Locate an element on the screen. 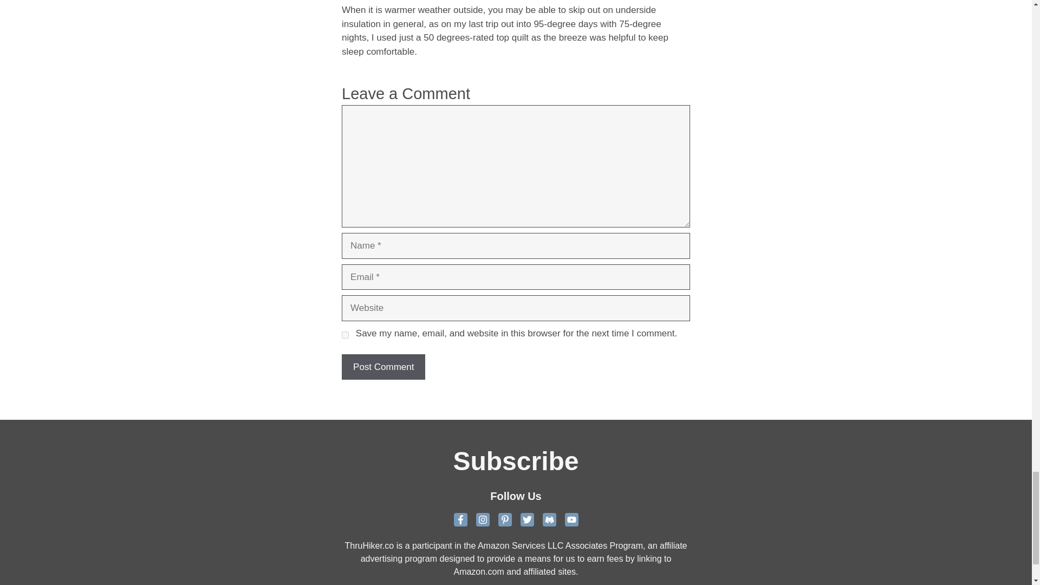  Post Comment is located at coordinates (383, 367).